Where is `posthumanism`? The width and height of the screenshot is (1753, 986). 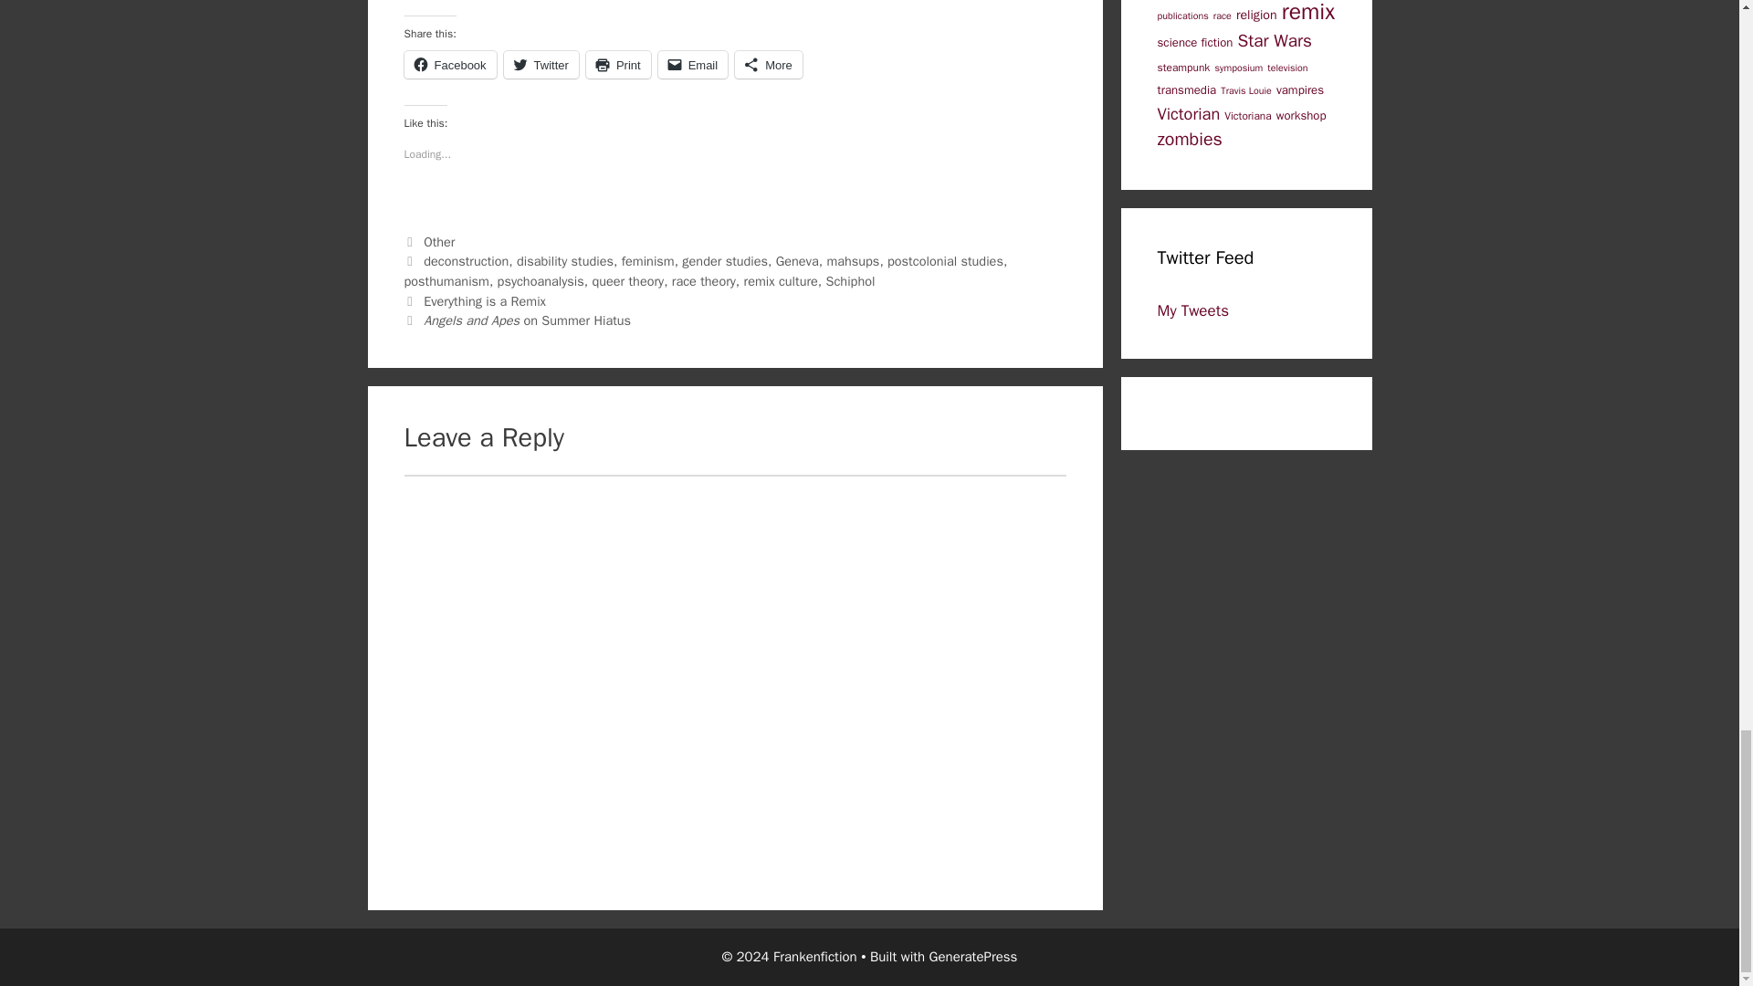 posthumanism is located at coordinates (446, 281).